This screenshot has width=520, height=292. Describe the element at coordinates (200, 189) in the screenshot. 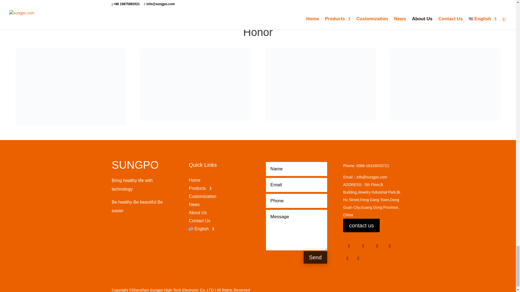

I see `Products` at that location.